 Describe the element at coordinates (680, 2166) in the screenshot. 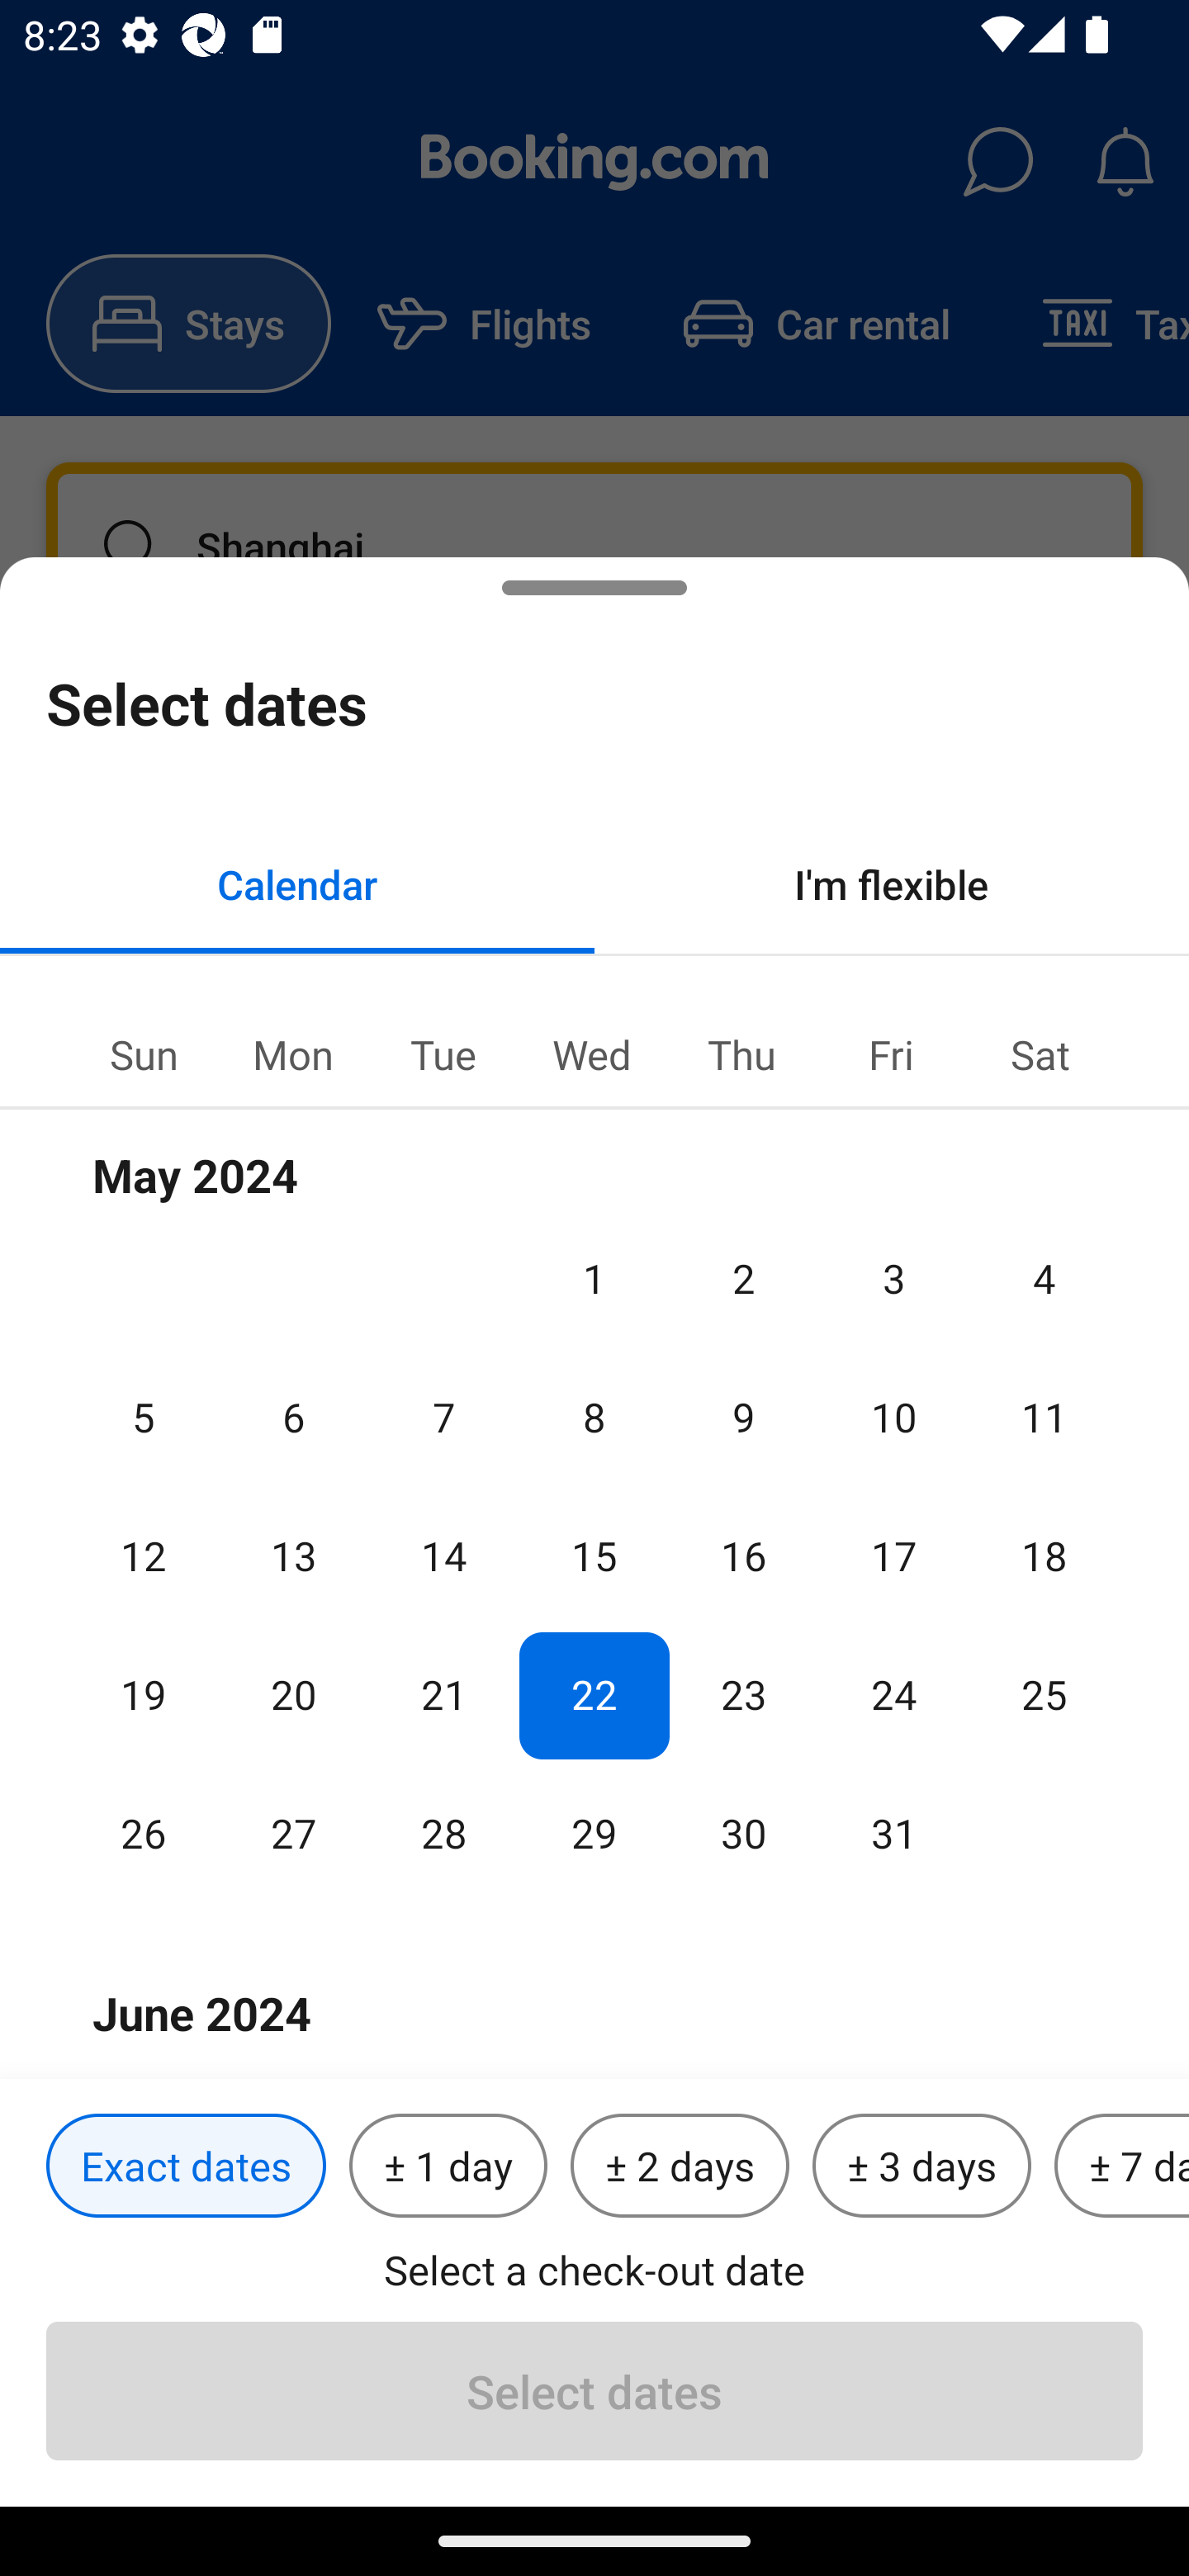

I see `± 2 days` at that location.